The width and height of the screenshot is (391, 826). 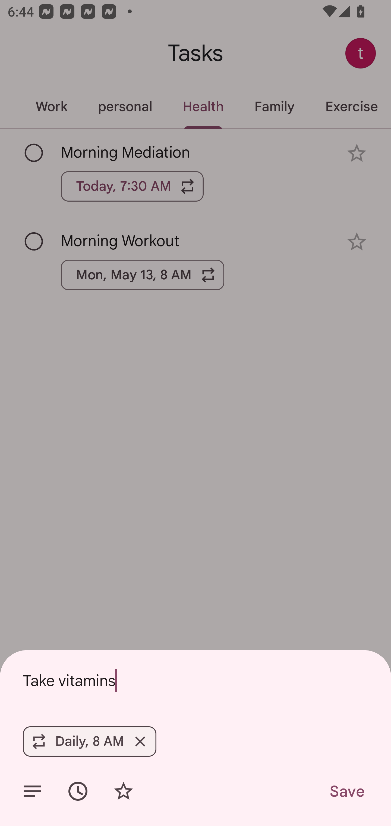 What do you see at coordinates (90, 741) in the screenshot?
I see `Daily, 8 AM Remove Daily, 8 AM` at bounding box center [90, 741].